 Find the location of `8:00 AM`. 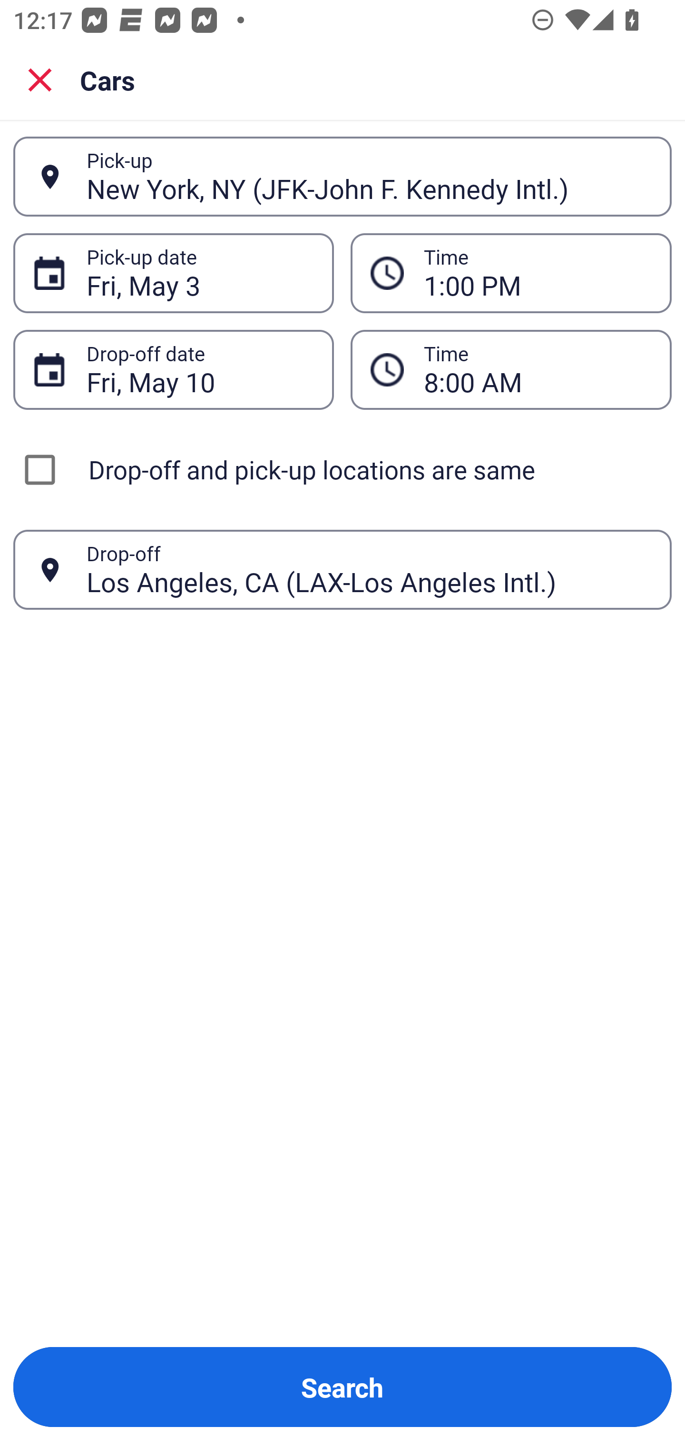

8:00 AM is located at coordinates (511, 369).